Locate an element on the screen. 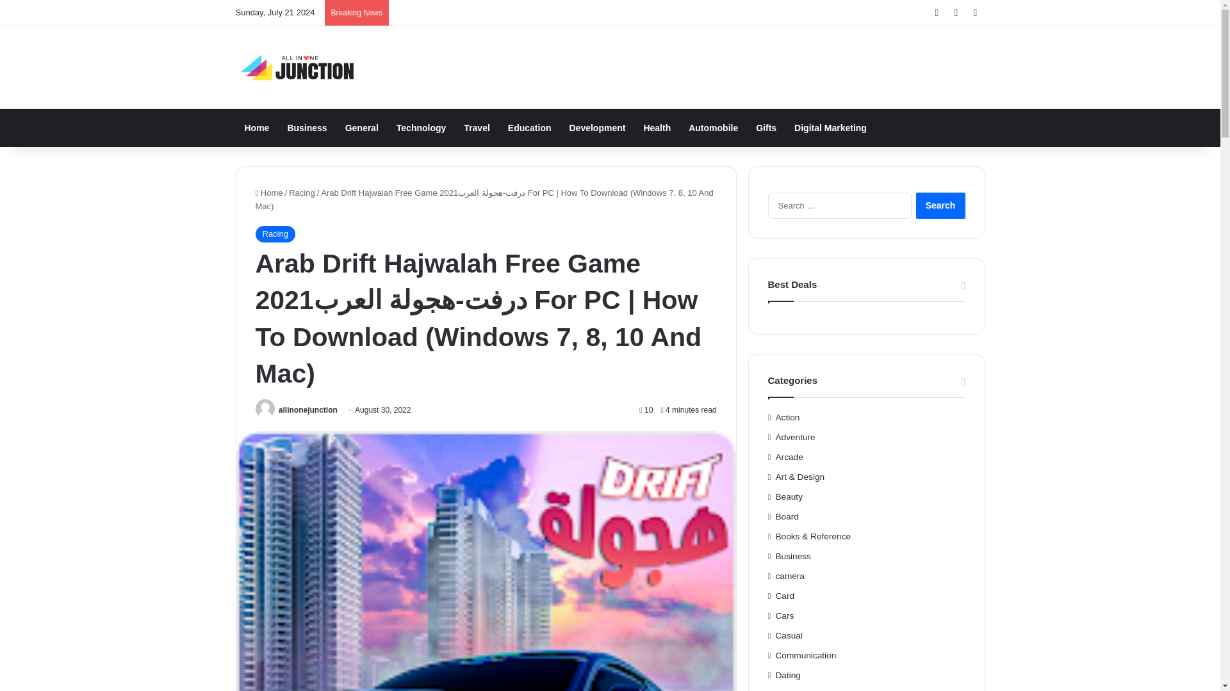 Image resolution: width=1230 pixels, height=691 pixels. All in One Junction is located at coordinates (298, 67).